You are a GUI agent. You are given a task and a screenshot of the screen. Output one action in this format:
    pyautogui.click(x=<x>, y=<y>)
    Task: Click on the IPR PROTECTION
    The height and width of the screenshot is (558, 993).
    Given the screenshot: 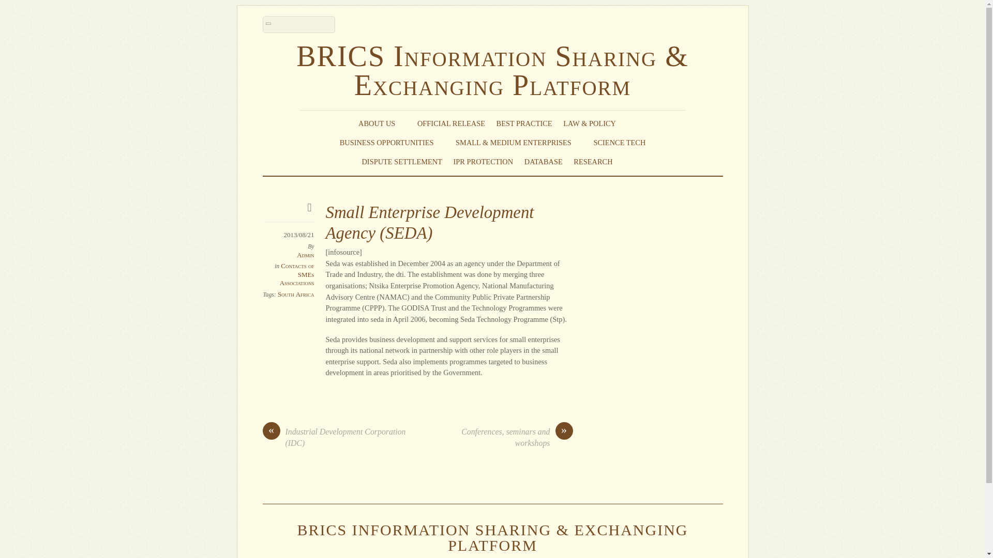 What is the action you would take?
    pyautogui.click(x=483, y=162)
    